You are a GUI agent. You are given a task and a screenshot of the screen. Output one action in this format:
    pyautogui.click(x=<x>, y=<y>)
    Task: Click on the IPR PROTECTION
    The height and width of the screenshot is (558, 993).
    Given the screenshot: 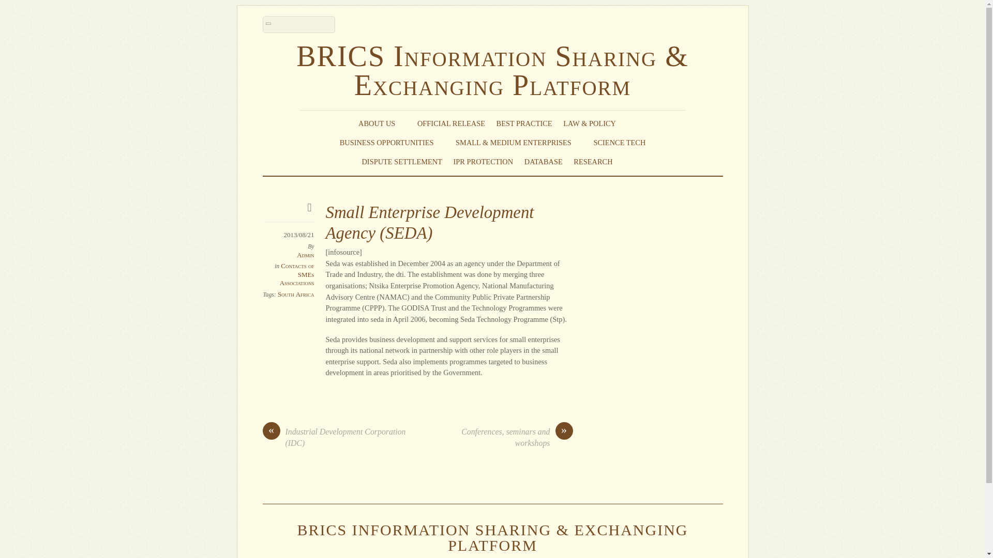 What is the action you would take?
    pyautogui.click(x=483, y=162)
    